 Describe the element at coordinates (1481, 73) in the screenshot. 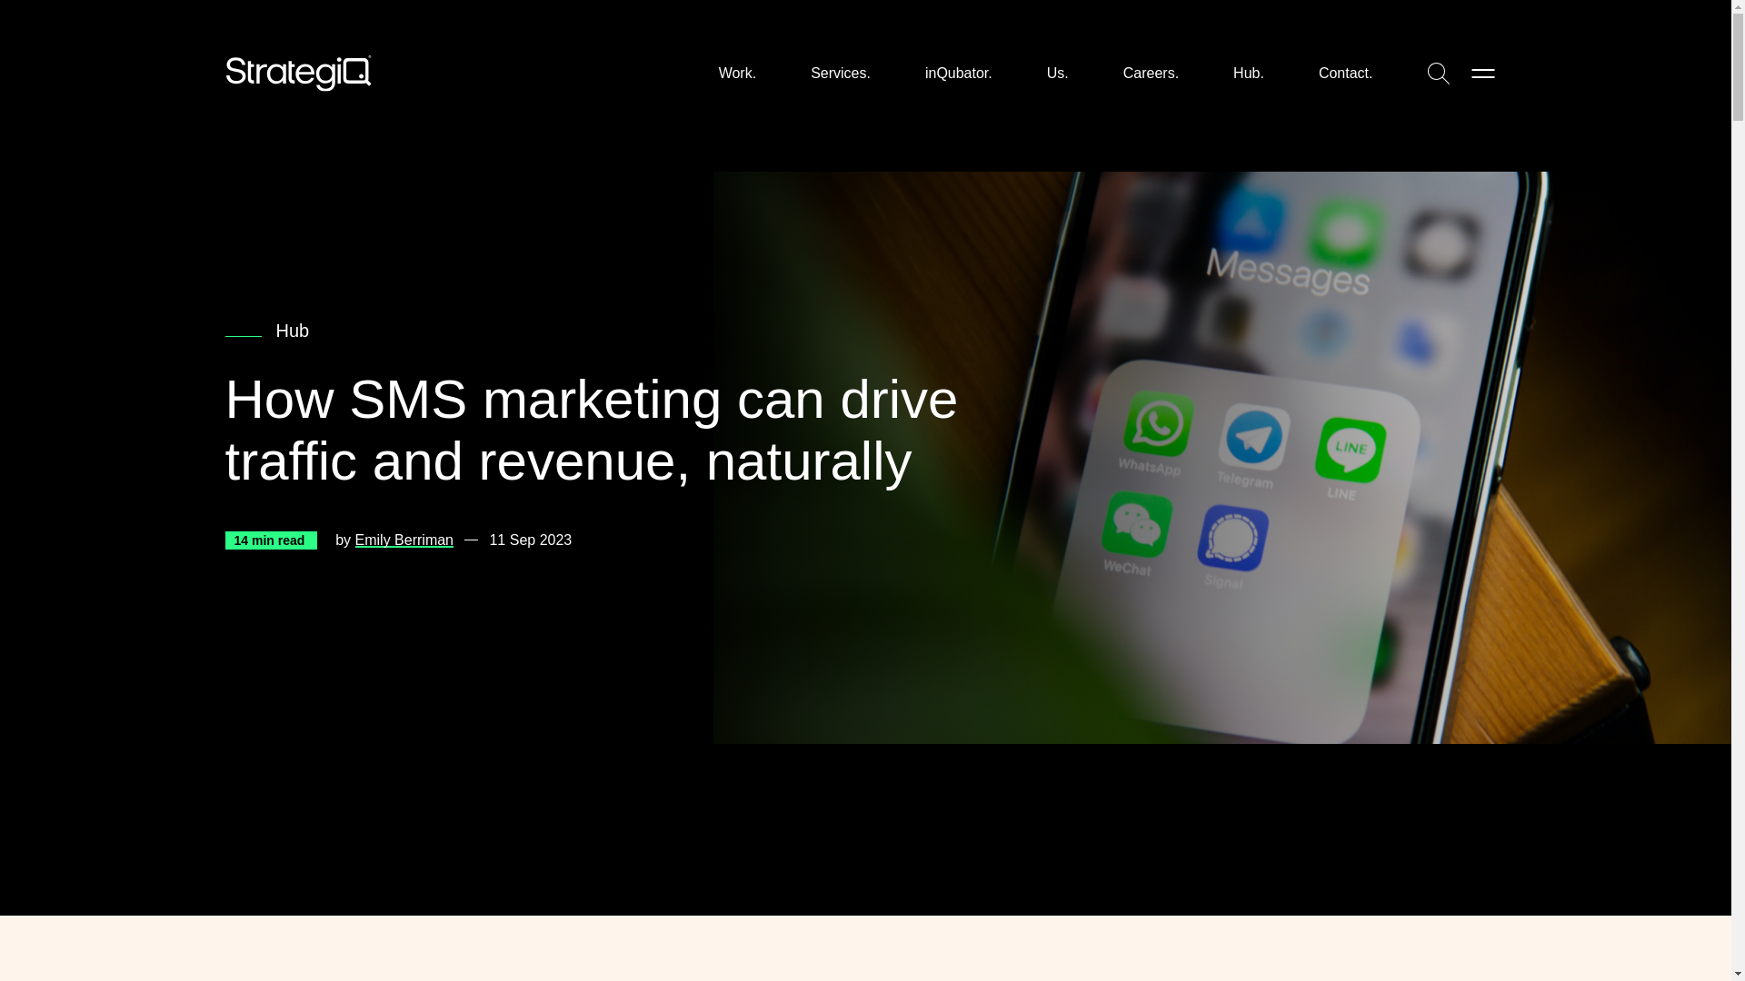

I see `Menu toggle` at that location.